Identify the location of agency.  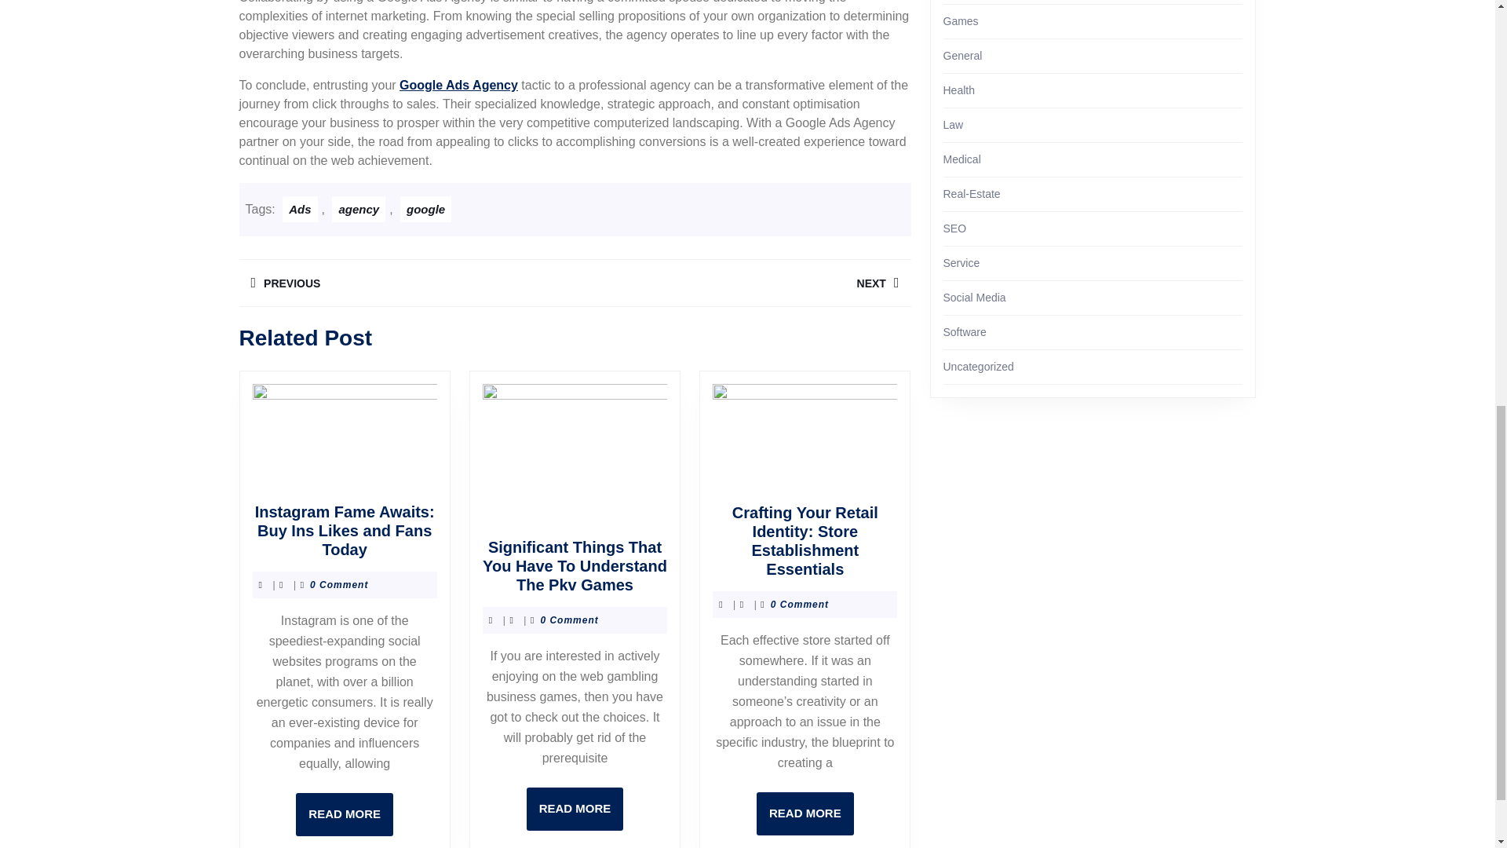
(742, 283).